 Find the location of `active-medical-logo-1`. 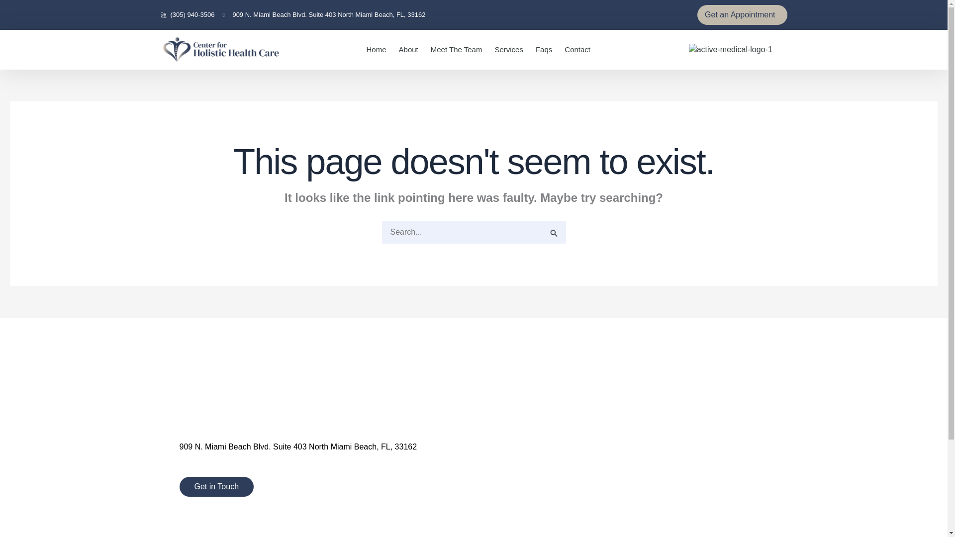

active-medical-logo-1 is located at coordinates (730, 50).